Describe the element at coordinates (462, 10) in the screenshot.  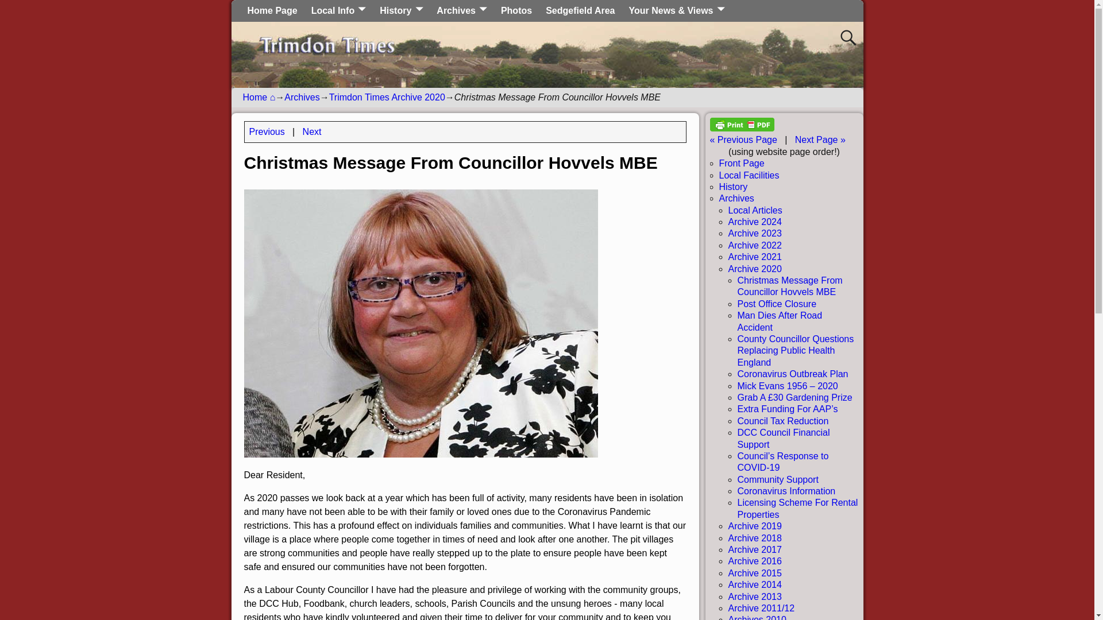
I see `Archives` at that location.